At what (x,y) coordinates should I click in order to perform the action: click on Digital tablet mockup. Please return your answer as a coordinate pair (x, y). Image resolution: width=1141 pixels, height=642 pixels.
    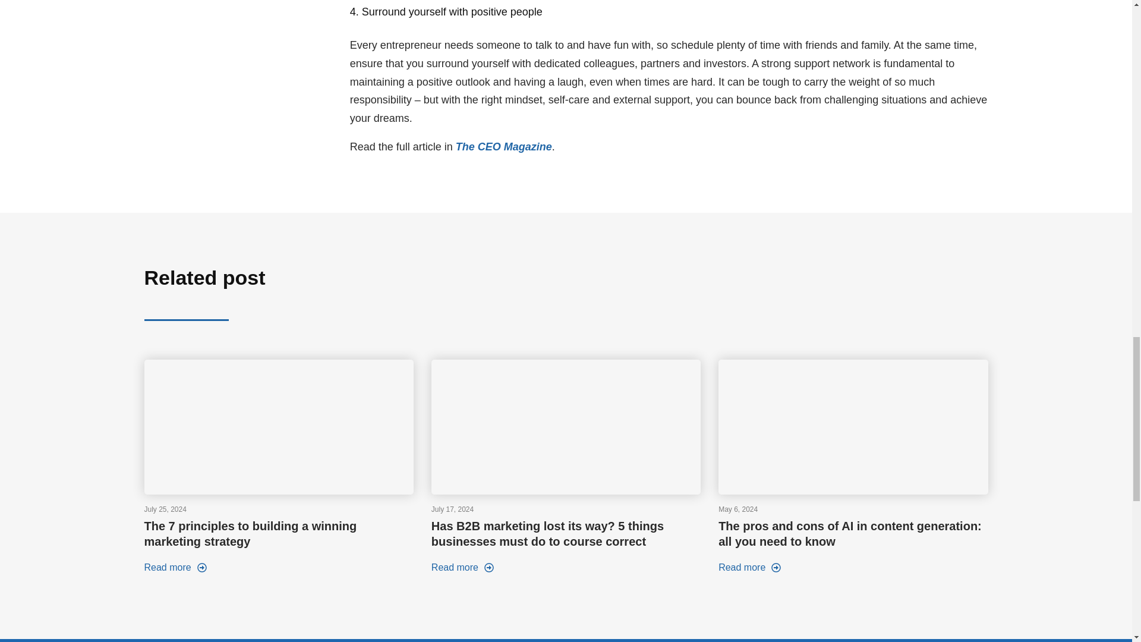
    Looking at the image, I should click on (278, 427).